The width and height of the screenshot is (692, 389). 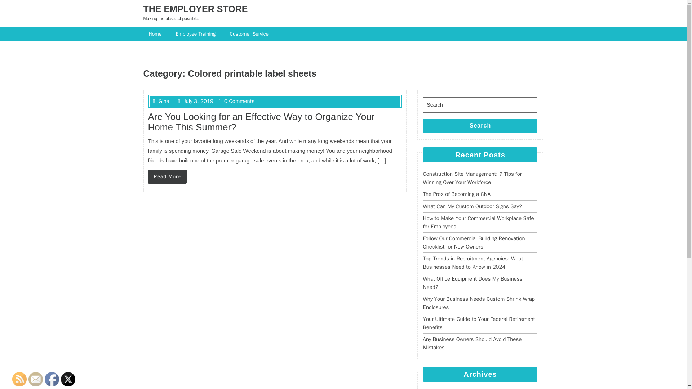 What do you see at coordinates (473, 282) in the screenshot?
I see `What Office Equipment Does My Business Need?` at bounding box center [473, 282].